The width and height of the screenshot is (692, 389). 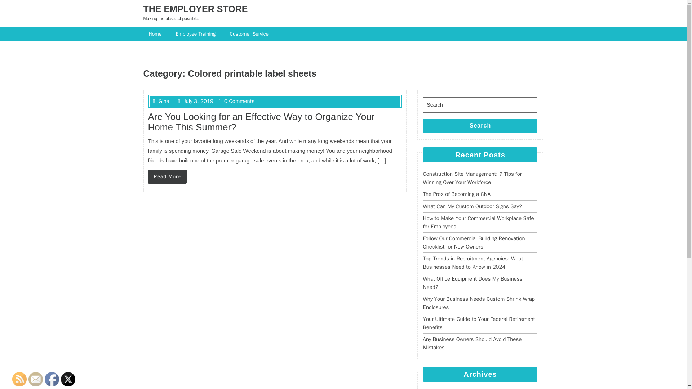 What do you see at coordinates (473, 282) in the screenshot?
I see `What Office Equipment Does My Business Need?` at bounding box center [473, 282].